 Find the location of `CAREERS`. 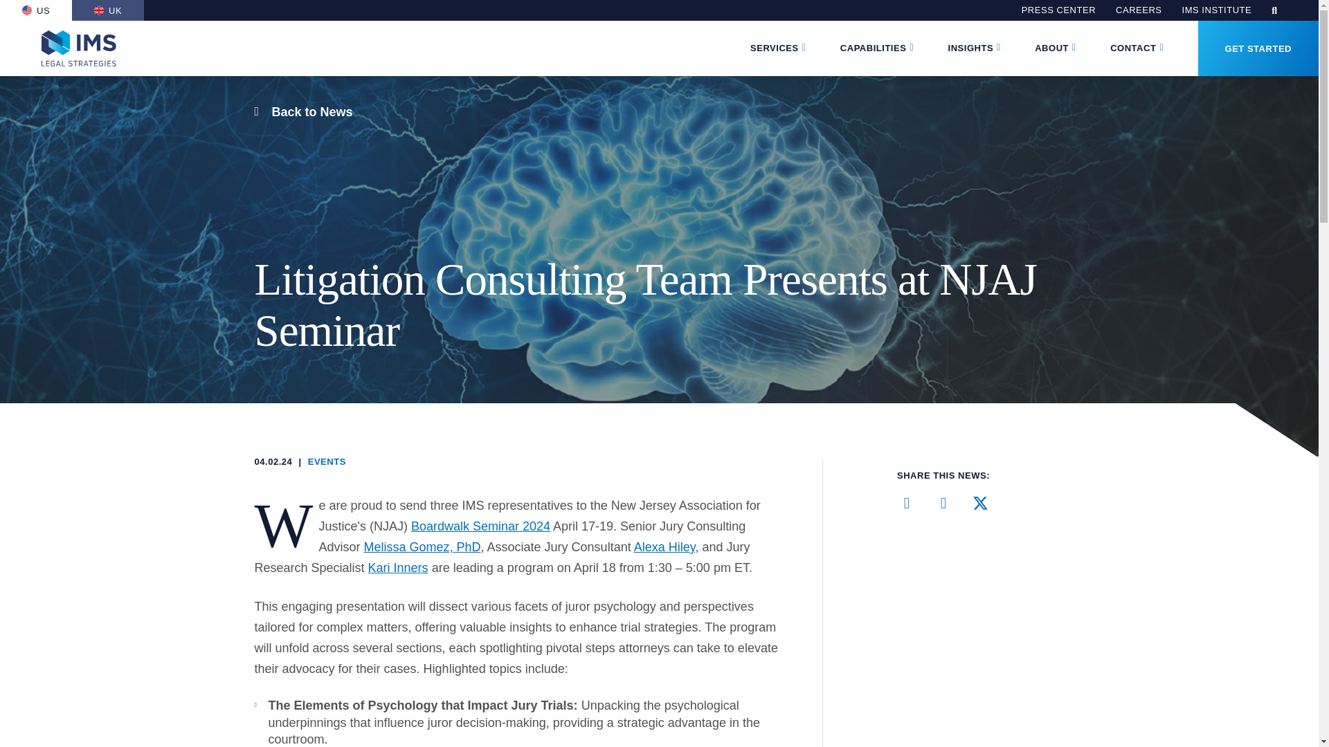

CAREERS is located at coordinates (1139, 10).